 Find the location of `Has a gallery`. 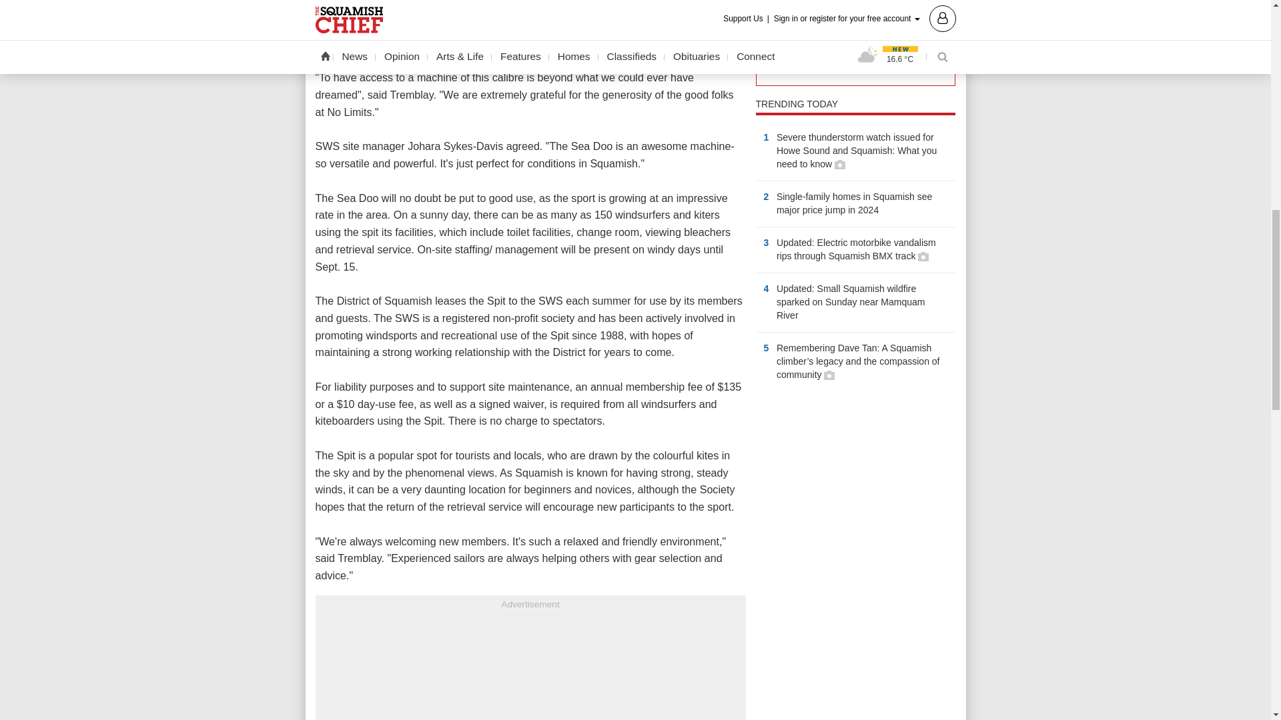

Has a gallery is located at coordinates (829, 375).